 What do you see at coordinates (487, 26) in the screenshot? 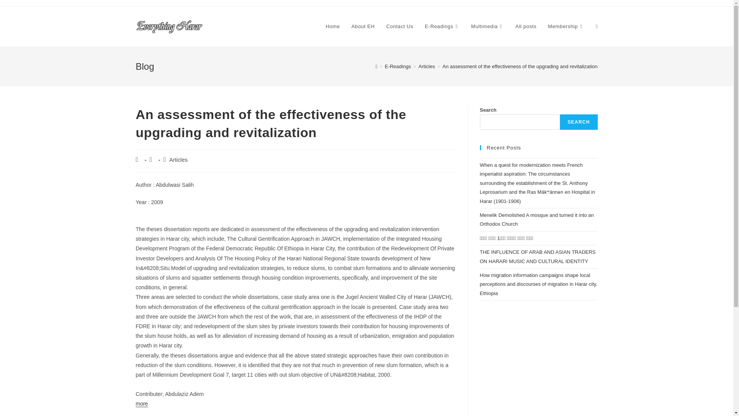
I see `Multimedia` at bounding box center [487, 26].